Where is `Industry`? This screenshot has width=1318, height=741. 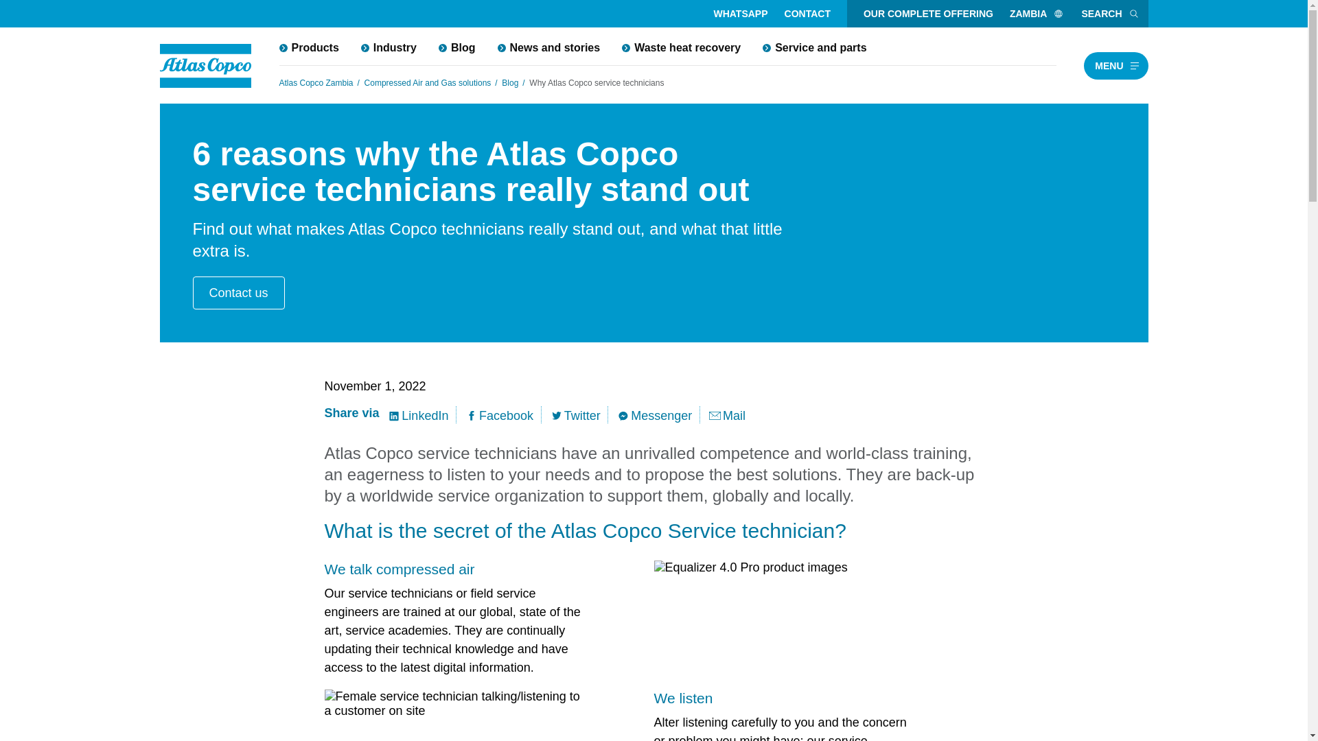 Industry is located at coordinates (389, 47).